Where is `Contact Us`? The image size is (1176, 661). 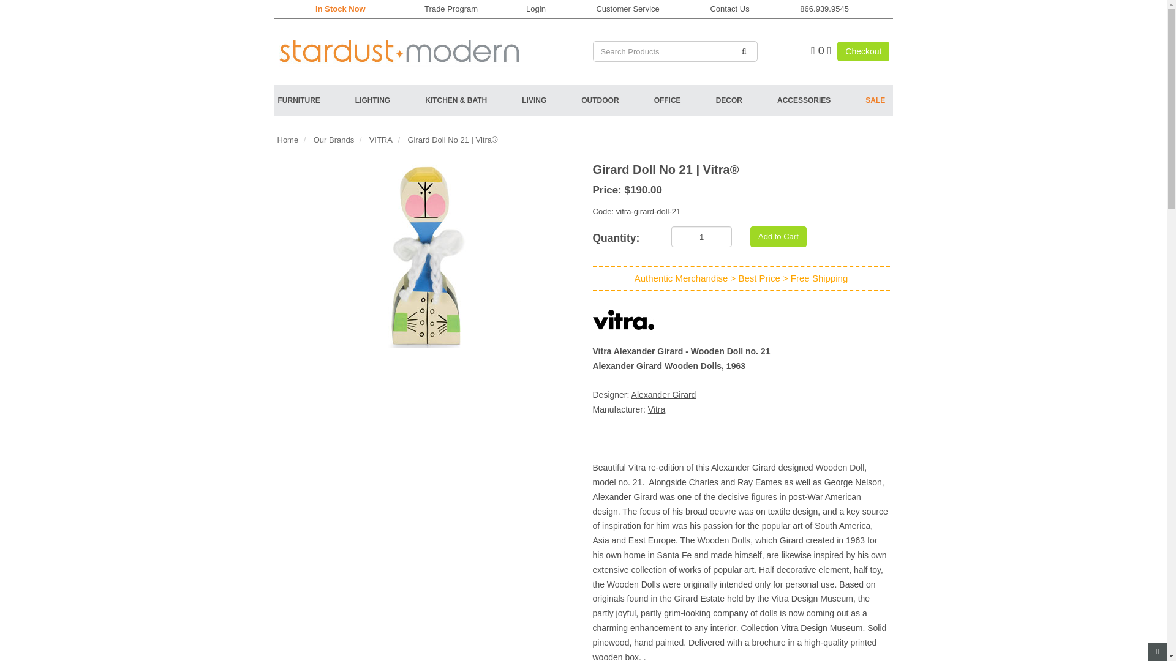 Contact Us is located at coordinates (729, 9).